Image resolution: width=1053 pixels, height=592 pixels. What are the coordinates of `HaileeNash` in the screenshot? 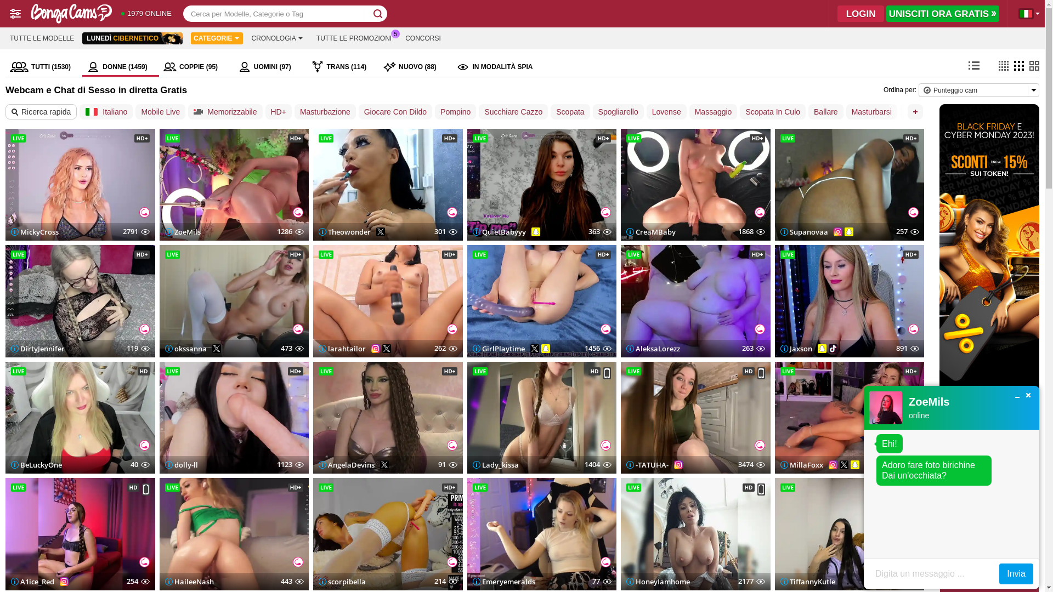 It's located at (189, 581).